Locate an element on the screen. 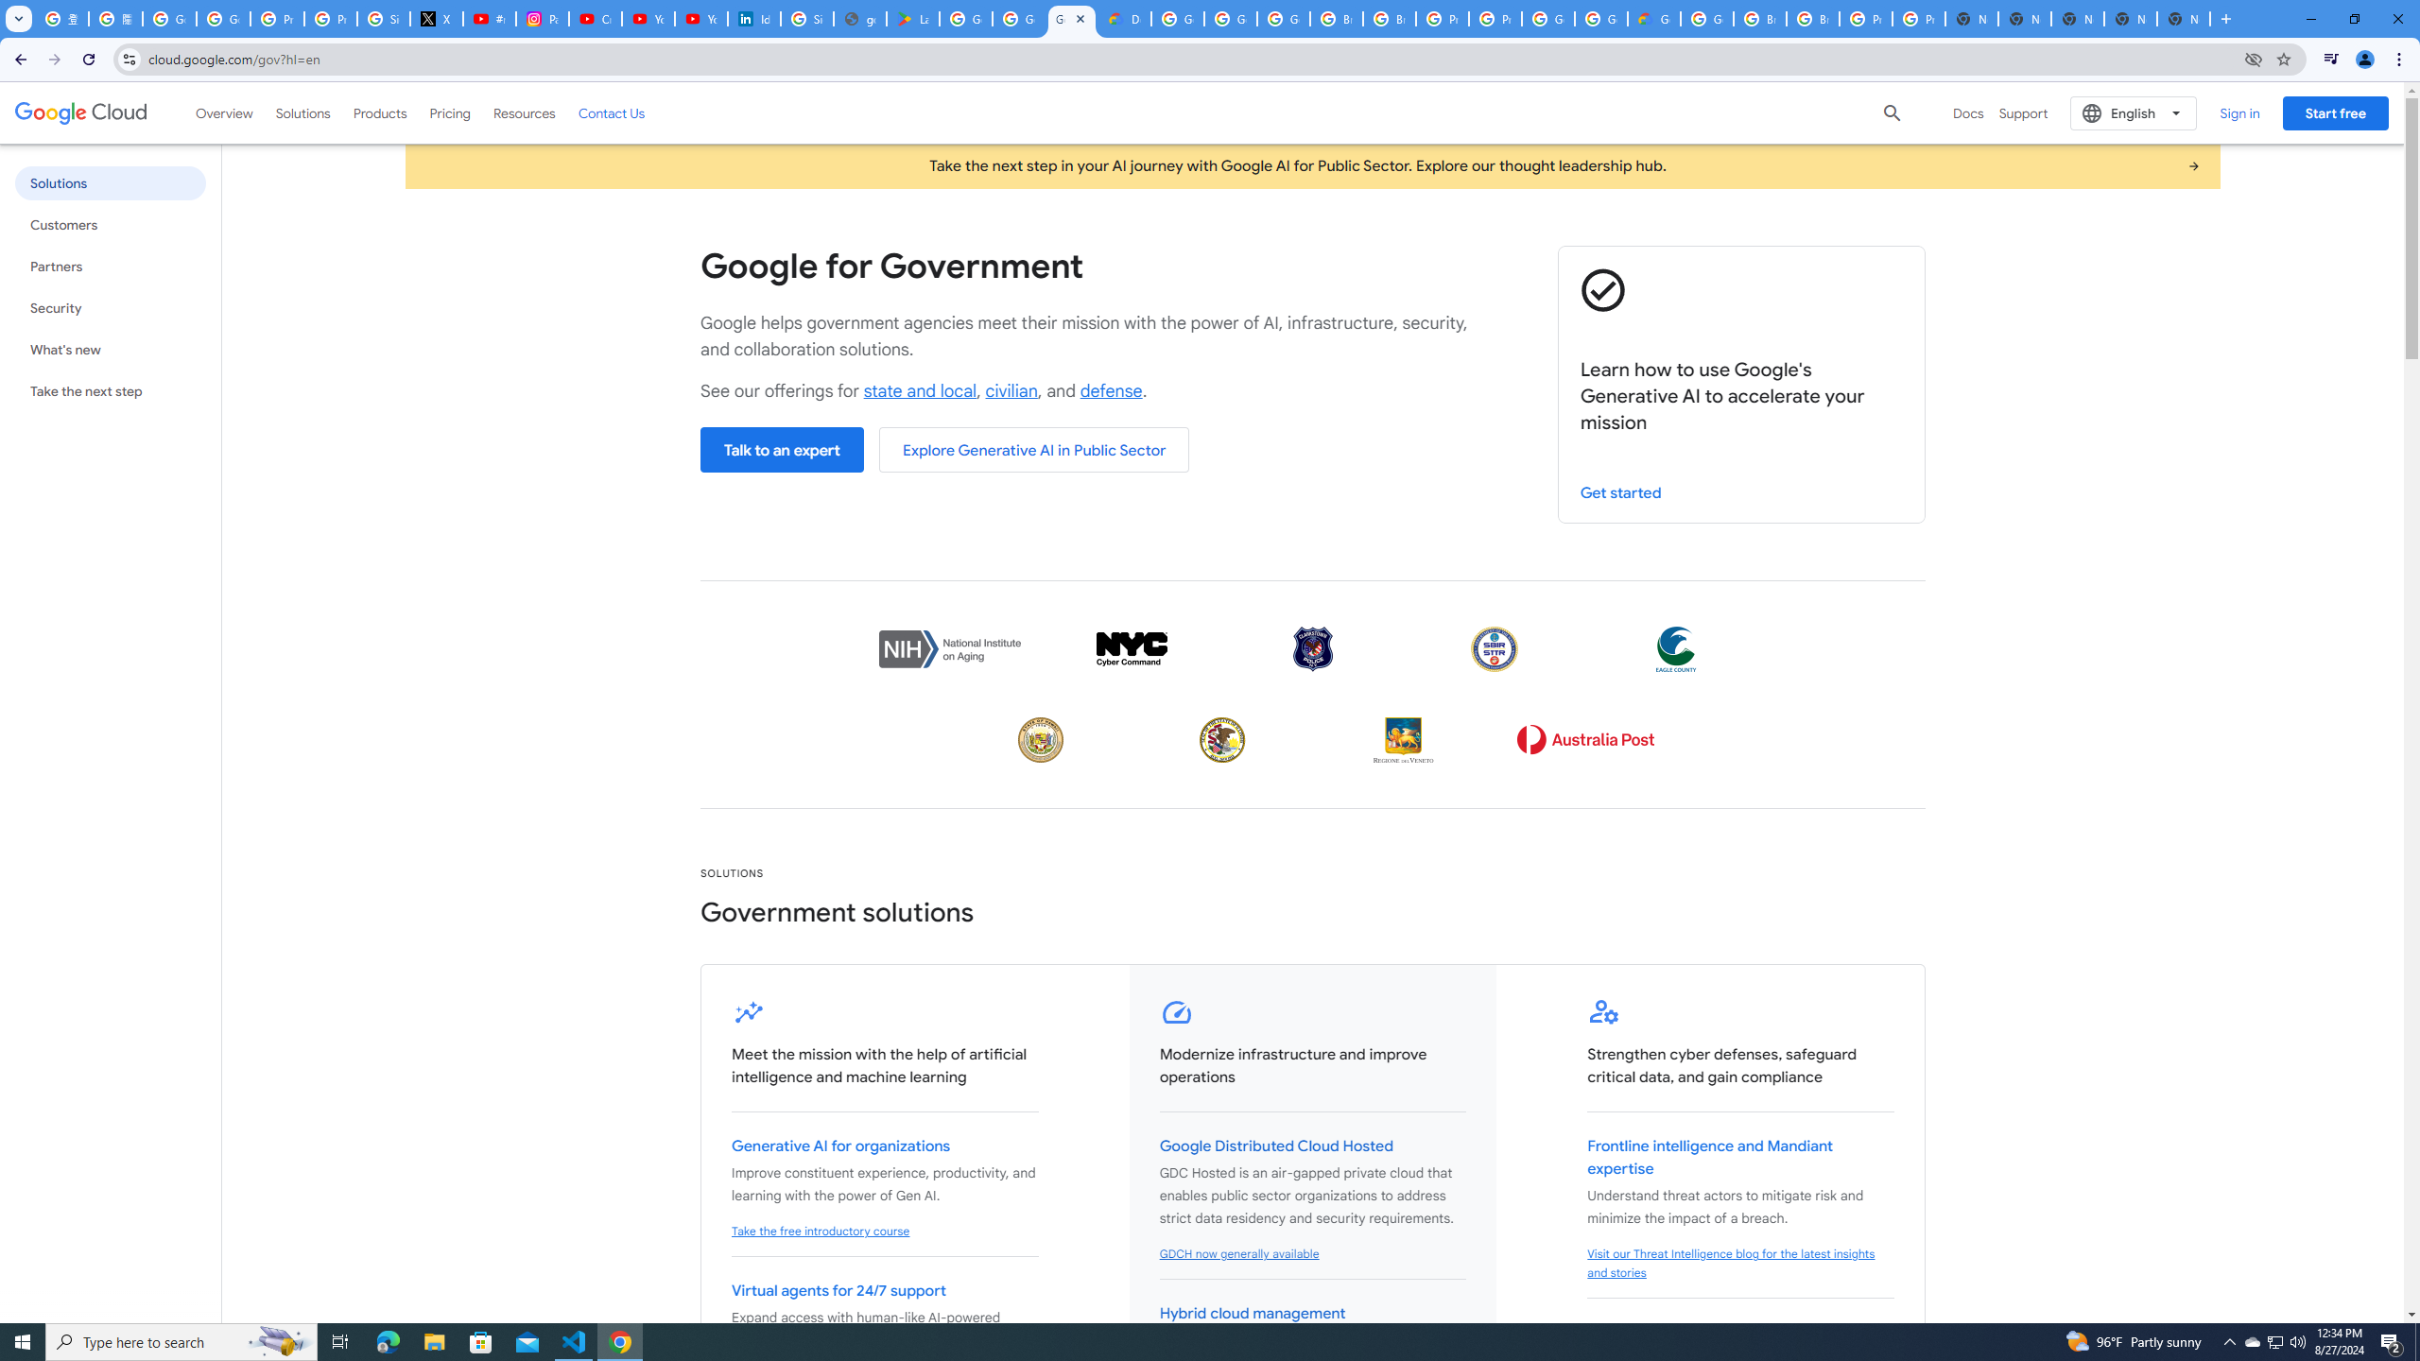 This screenshot has width=2420, height=1361. YouTube Culture & Trends - YouTube Top 10, 2021 is located at coordinates (700, 19).